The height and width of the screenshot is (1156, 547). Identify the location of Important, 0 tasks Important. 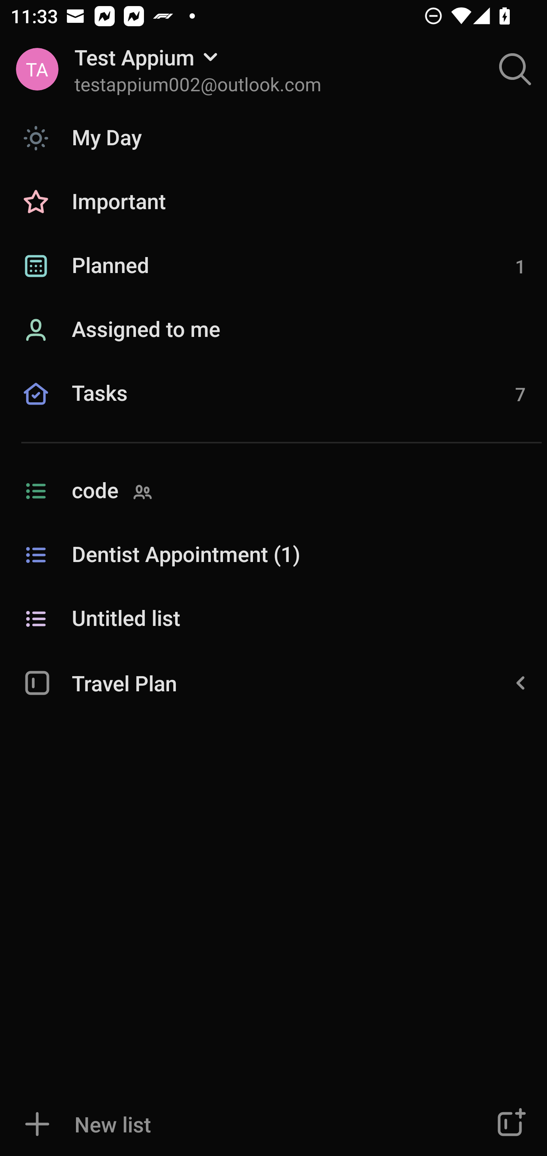
(273, 202).